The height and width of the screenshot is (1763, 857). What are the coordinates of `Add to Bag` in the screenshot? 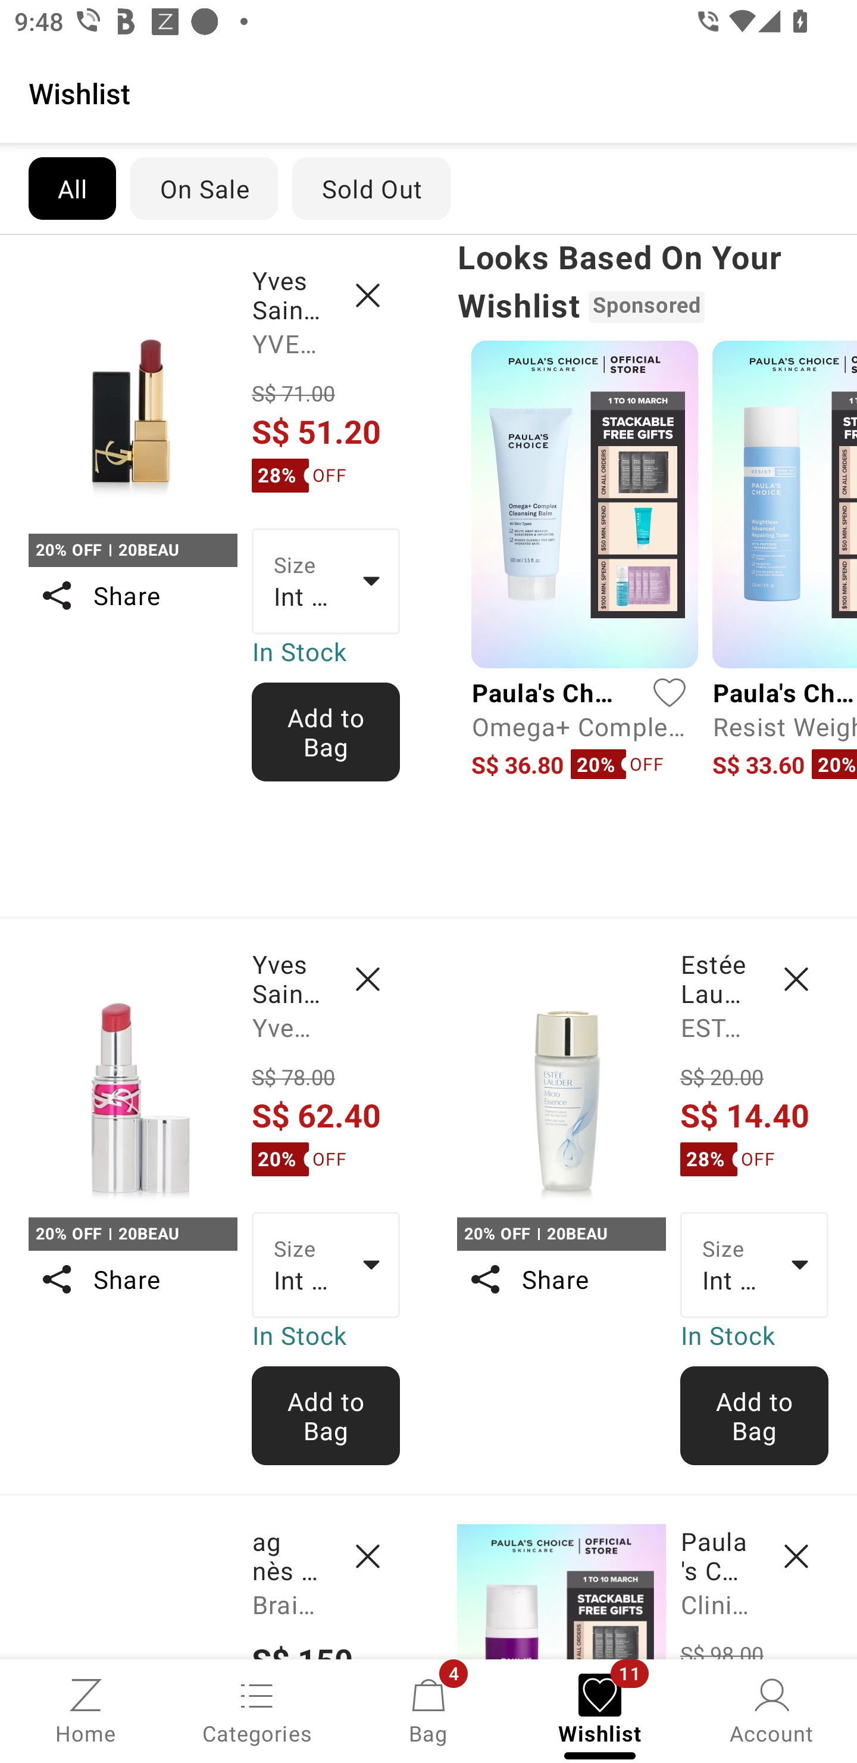 It's located at (326, 1415).